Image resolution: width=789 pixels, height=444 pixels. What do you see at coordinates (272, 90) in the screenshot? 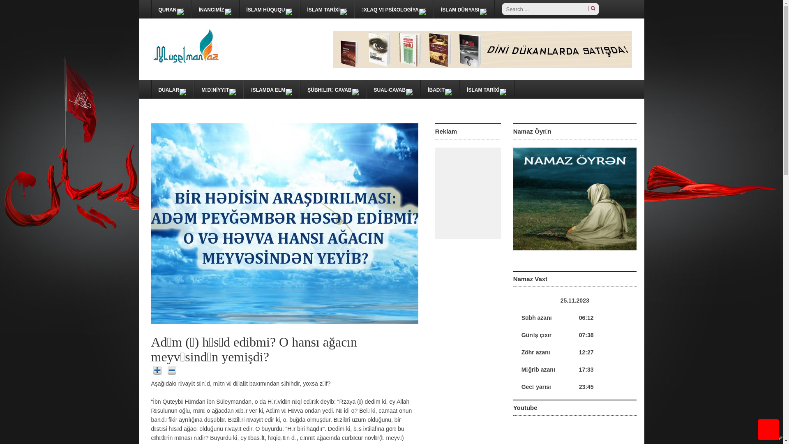
I see `ISLAMDA ELM` at bounding box center [272, 90].